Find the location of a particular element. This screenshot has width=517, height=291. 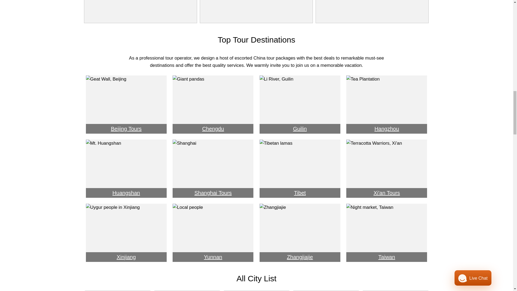

Geat Wall, Beijing is located at coordinates (126, 104).